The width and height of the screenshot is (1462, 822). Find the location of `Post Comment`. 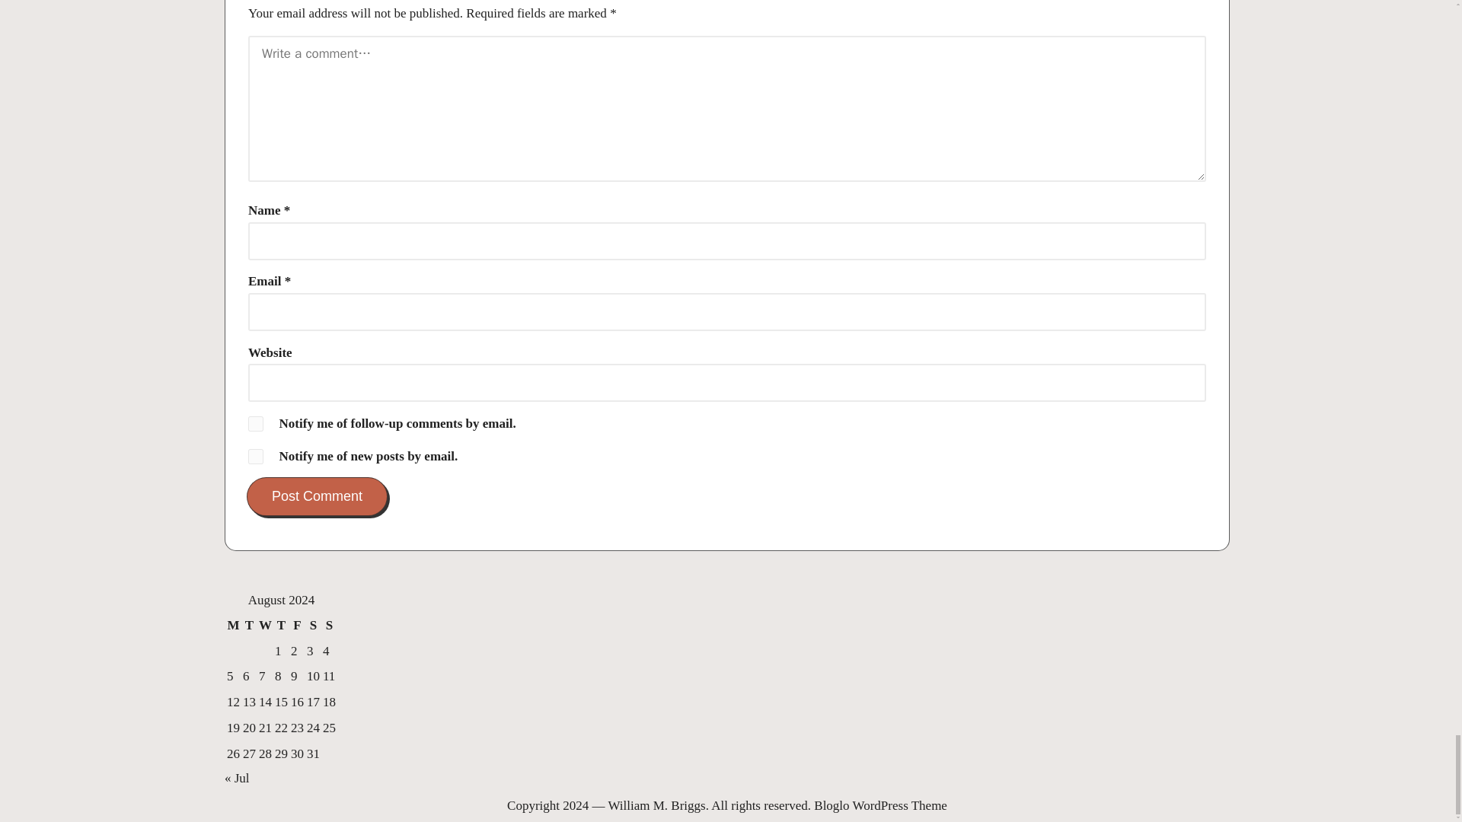

Post Comment is located at coordinates (317, 496).